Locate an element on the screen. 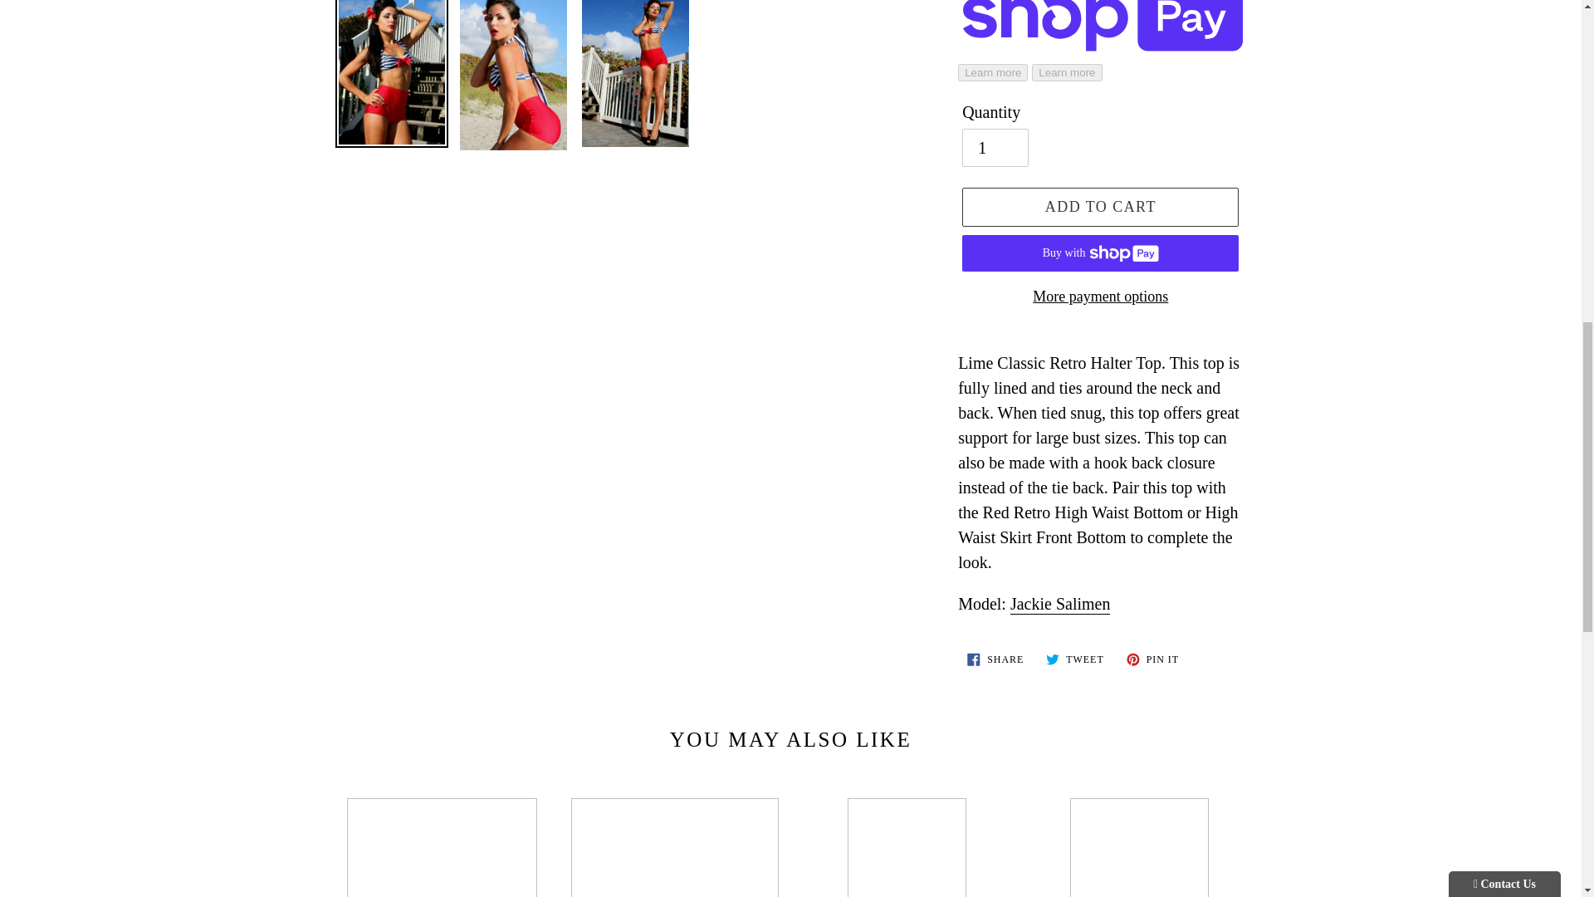 The width and height of the screenshot is (1594, 897). Jackie salimen is located at coordinates (1061, 605).